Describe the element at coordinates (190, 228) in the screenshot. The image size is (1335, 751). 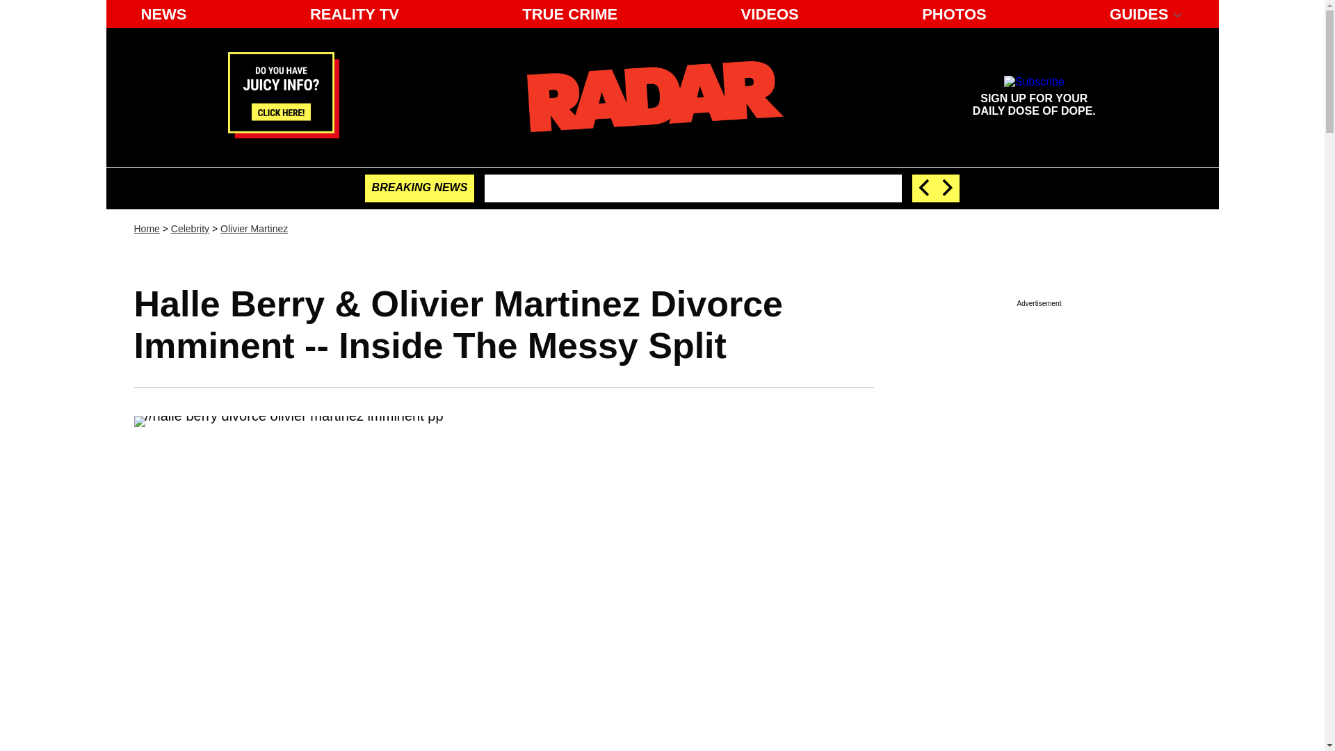
I see `PHOTOS` at that location.